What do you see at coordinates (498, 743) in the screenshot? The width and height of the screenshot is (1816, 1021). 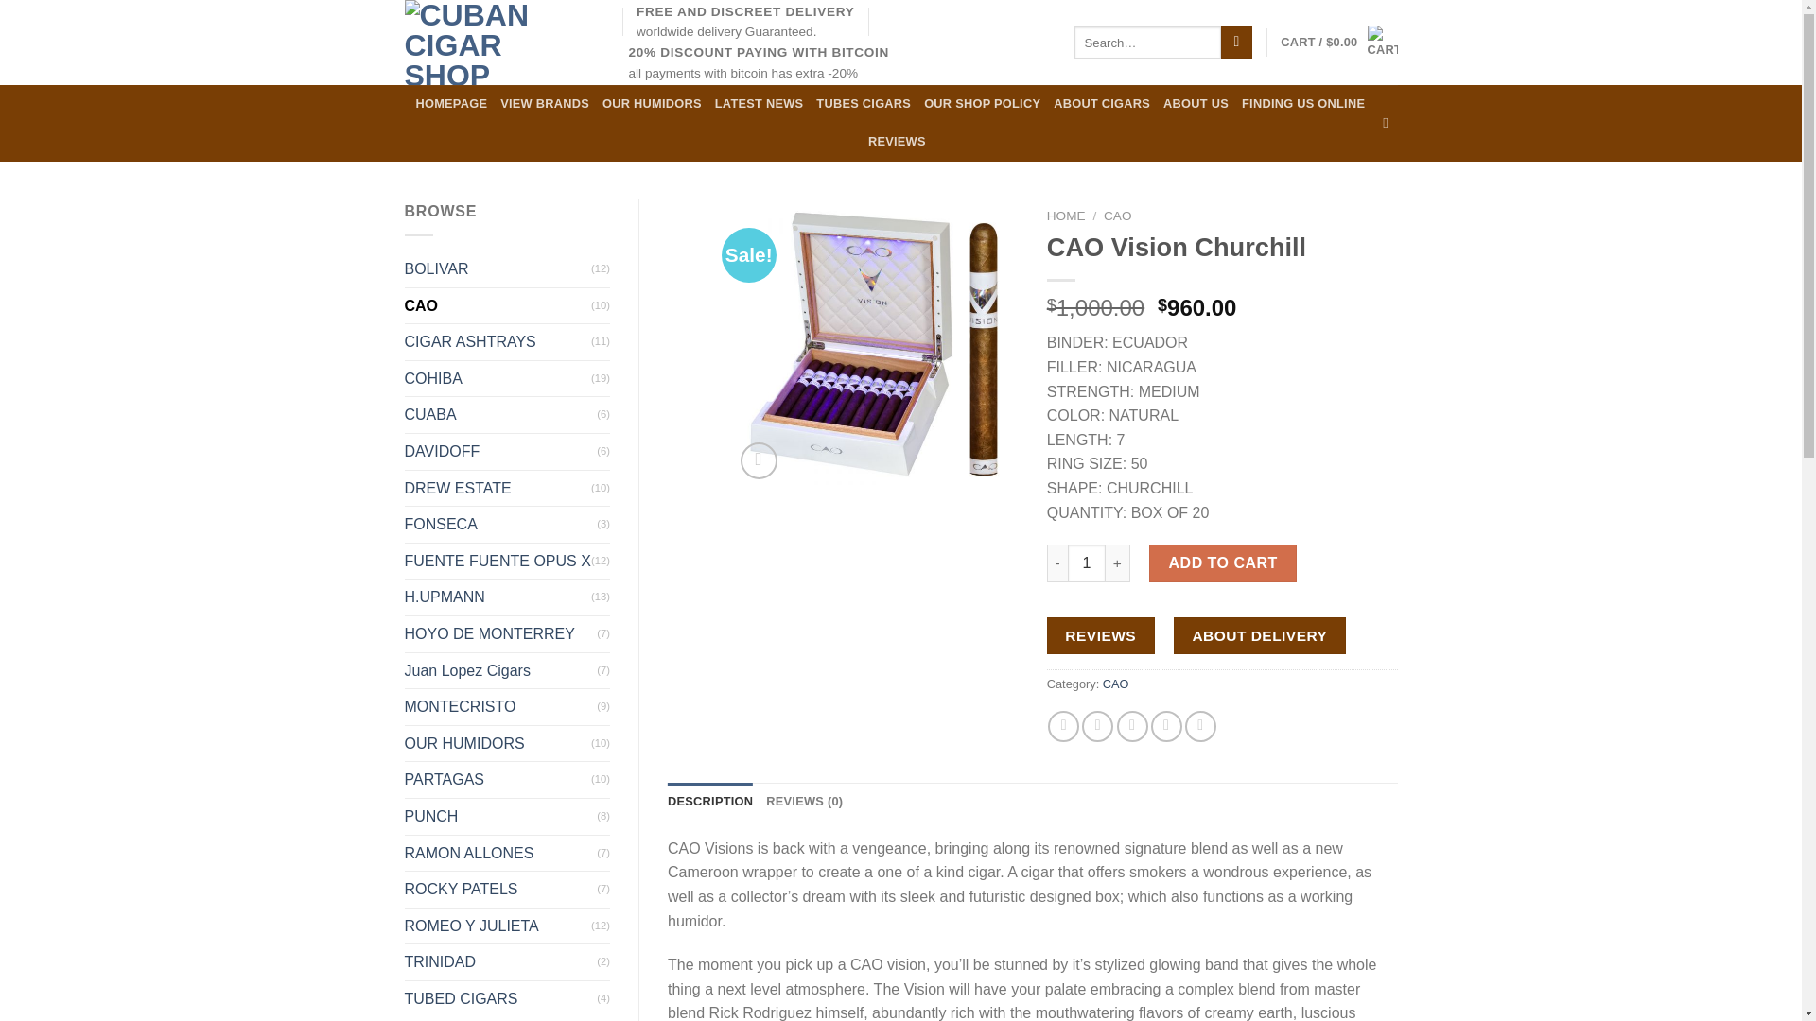 I see `OUR HUMIDORS` at bounding box center [498, 743].